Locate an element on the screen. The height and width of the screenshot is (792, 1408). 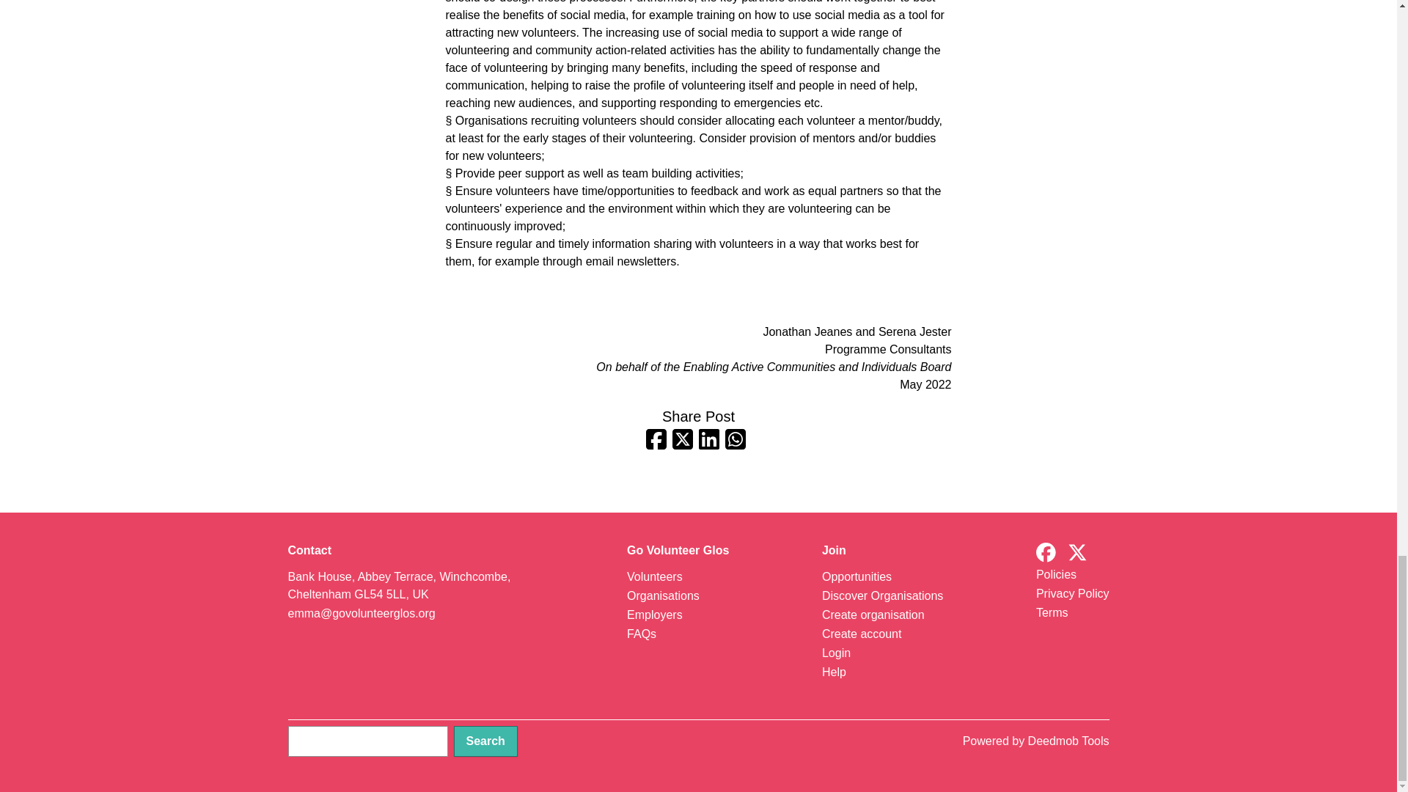
Organisations is located at coordinates (663, 595).